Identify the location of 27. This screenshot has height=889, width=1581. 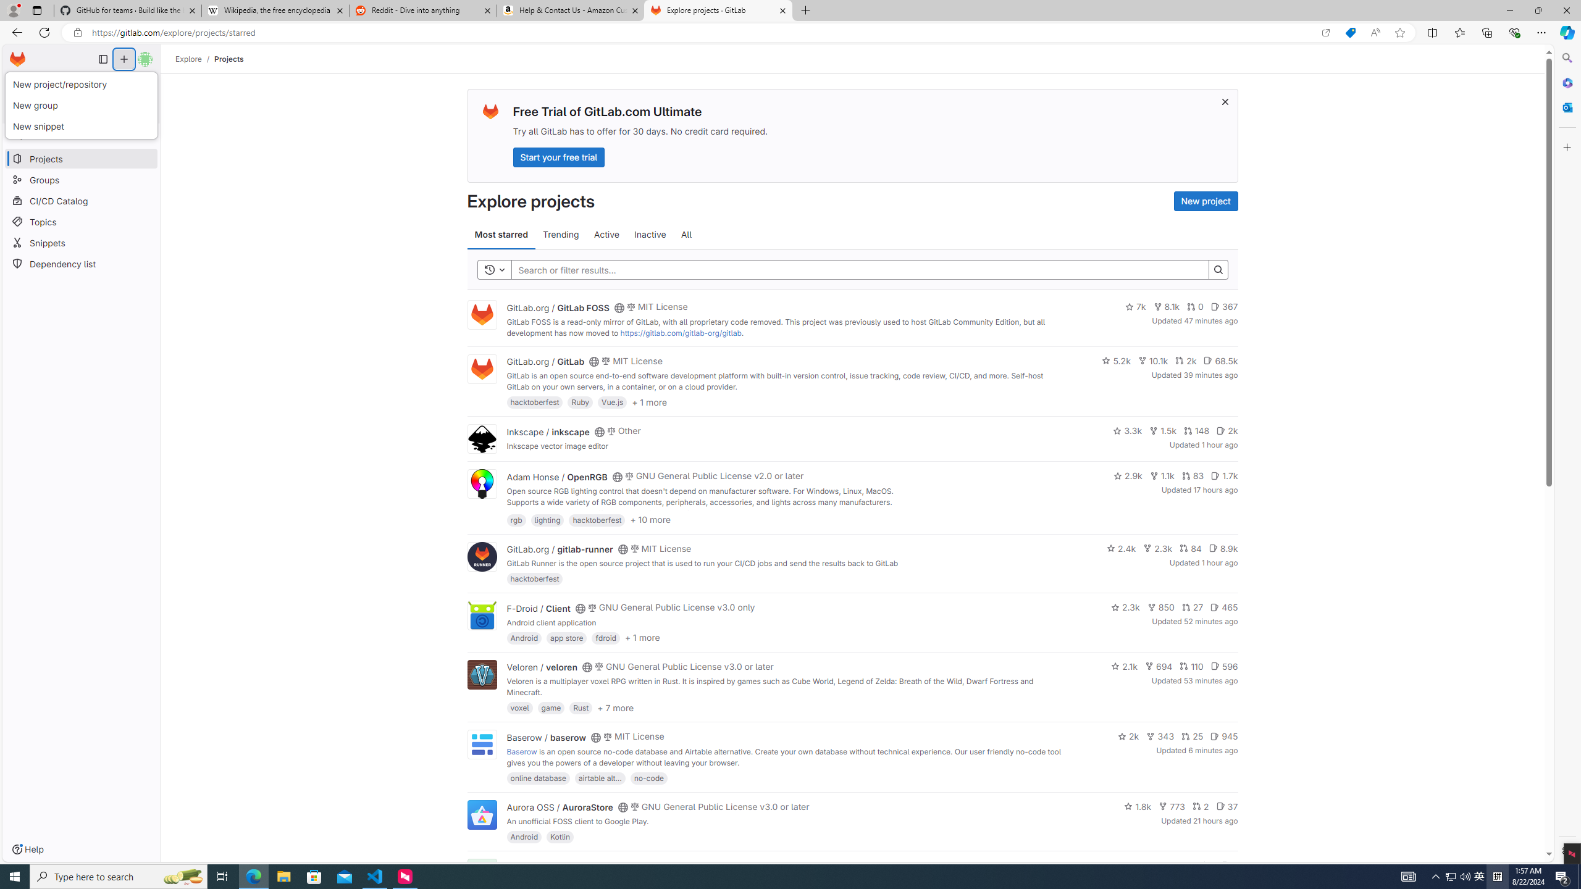
(1192, 607).